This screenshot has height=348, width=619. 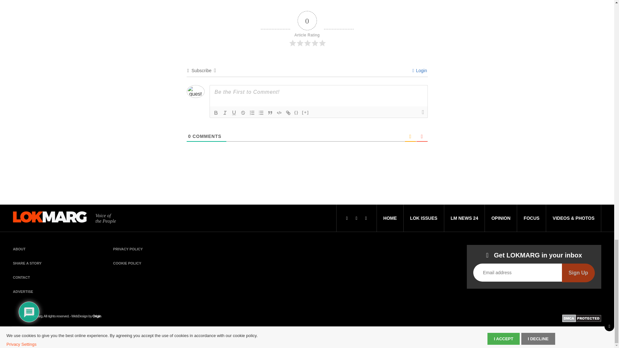 I want to click on Login, so click(x=419, y=70).